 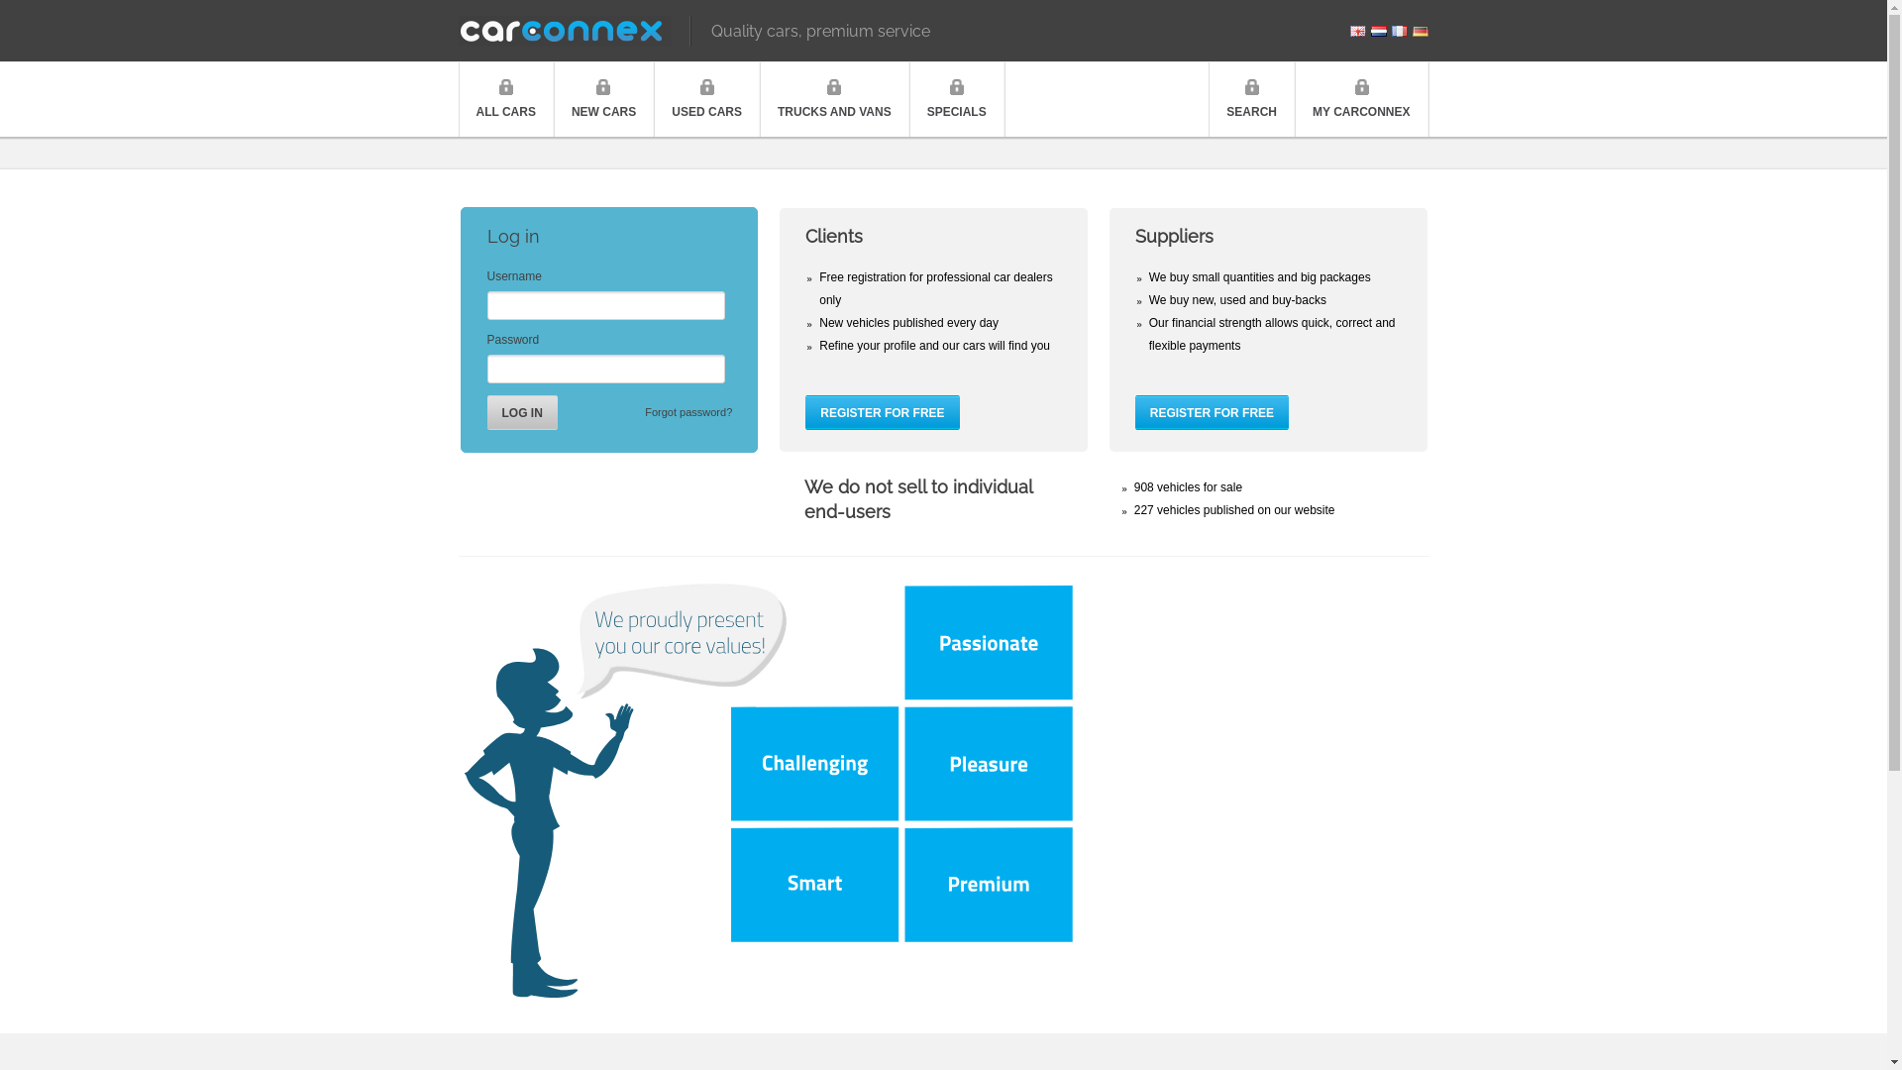 What do you see at coordinates (1361, 99) in the screenshot?
I see `MY CARCONNEX` at bounding box center [1361, 99].